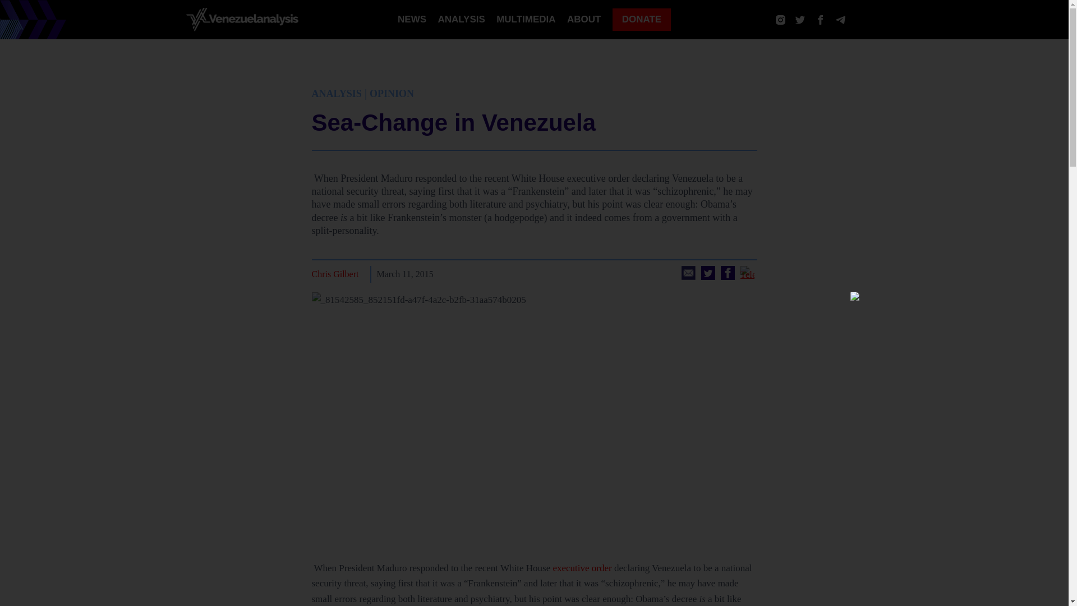  I want to click on DONATE, so click(642, 20).